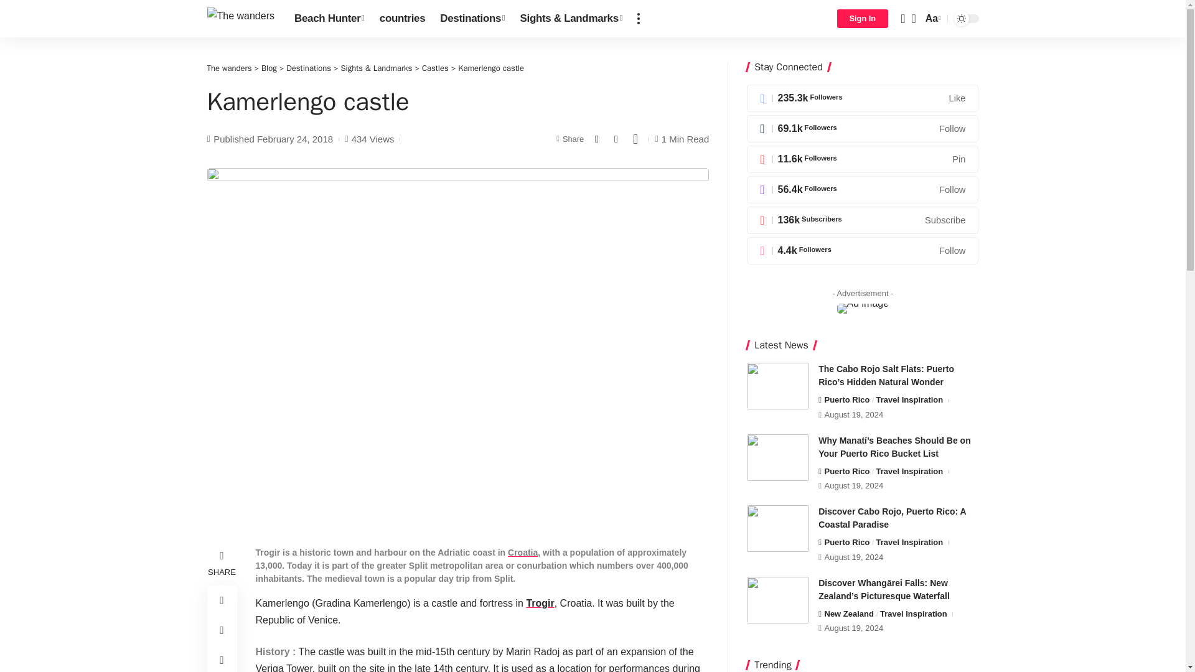 This screenshot has width=1195, height=672. I want to click on Go to The wanders., so click(229, 68).